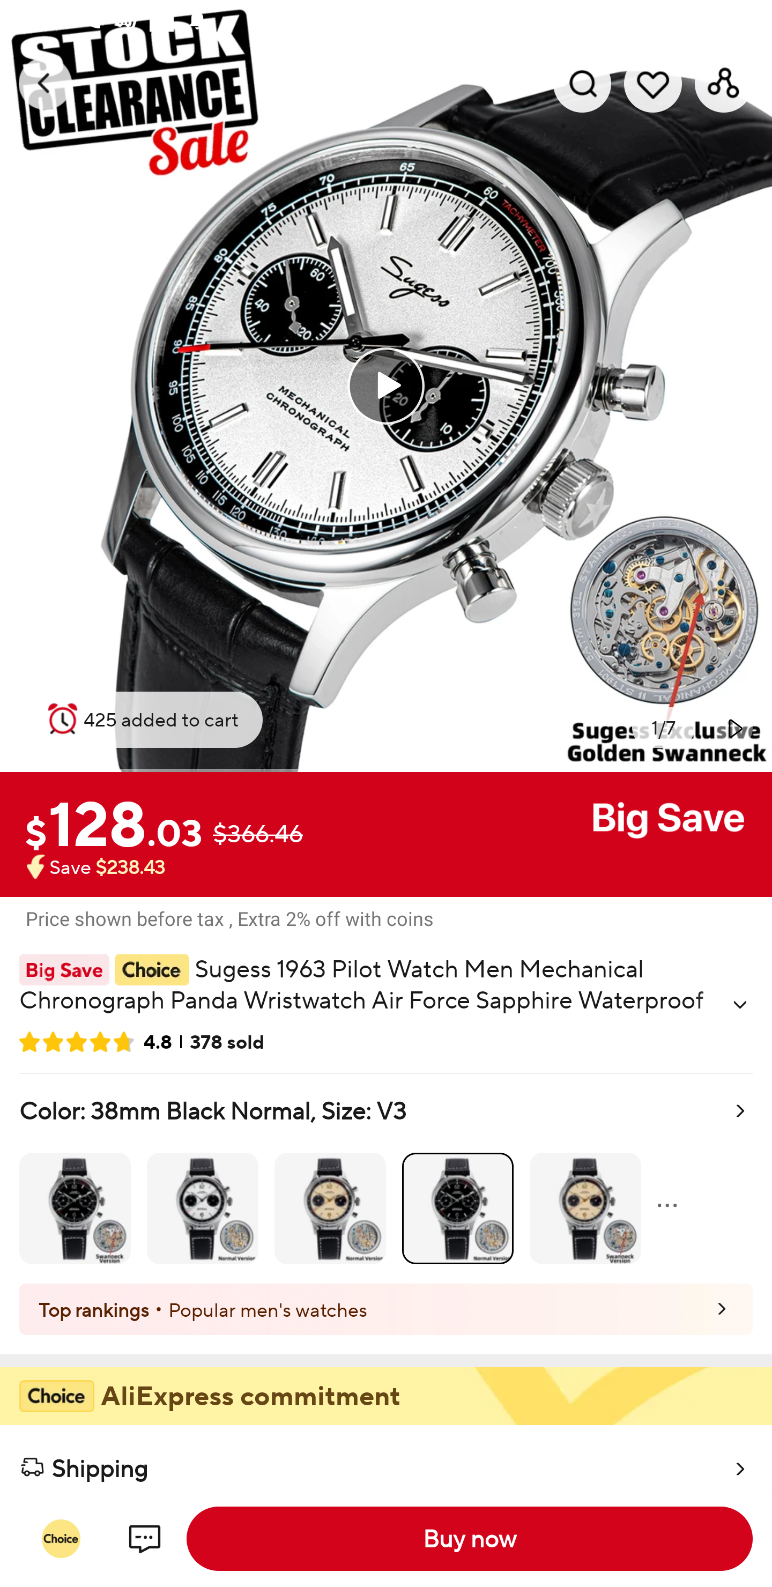 Image resolution: width=772 pixels, height=1587 pixels. What do you see at coordinates (470, 1539) in the screenshot?
I see `Buy now` at bounding box center [470, 1539].